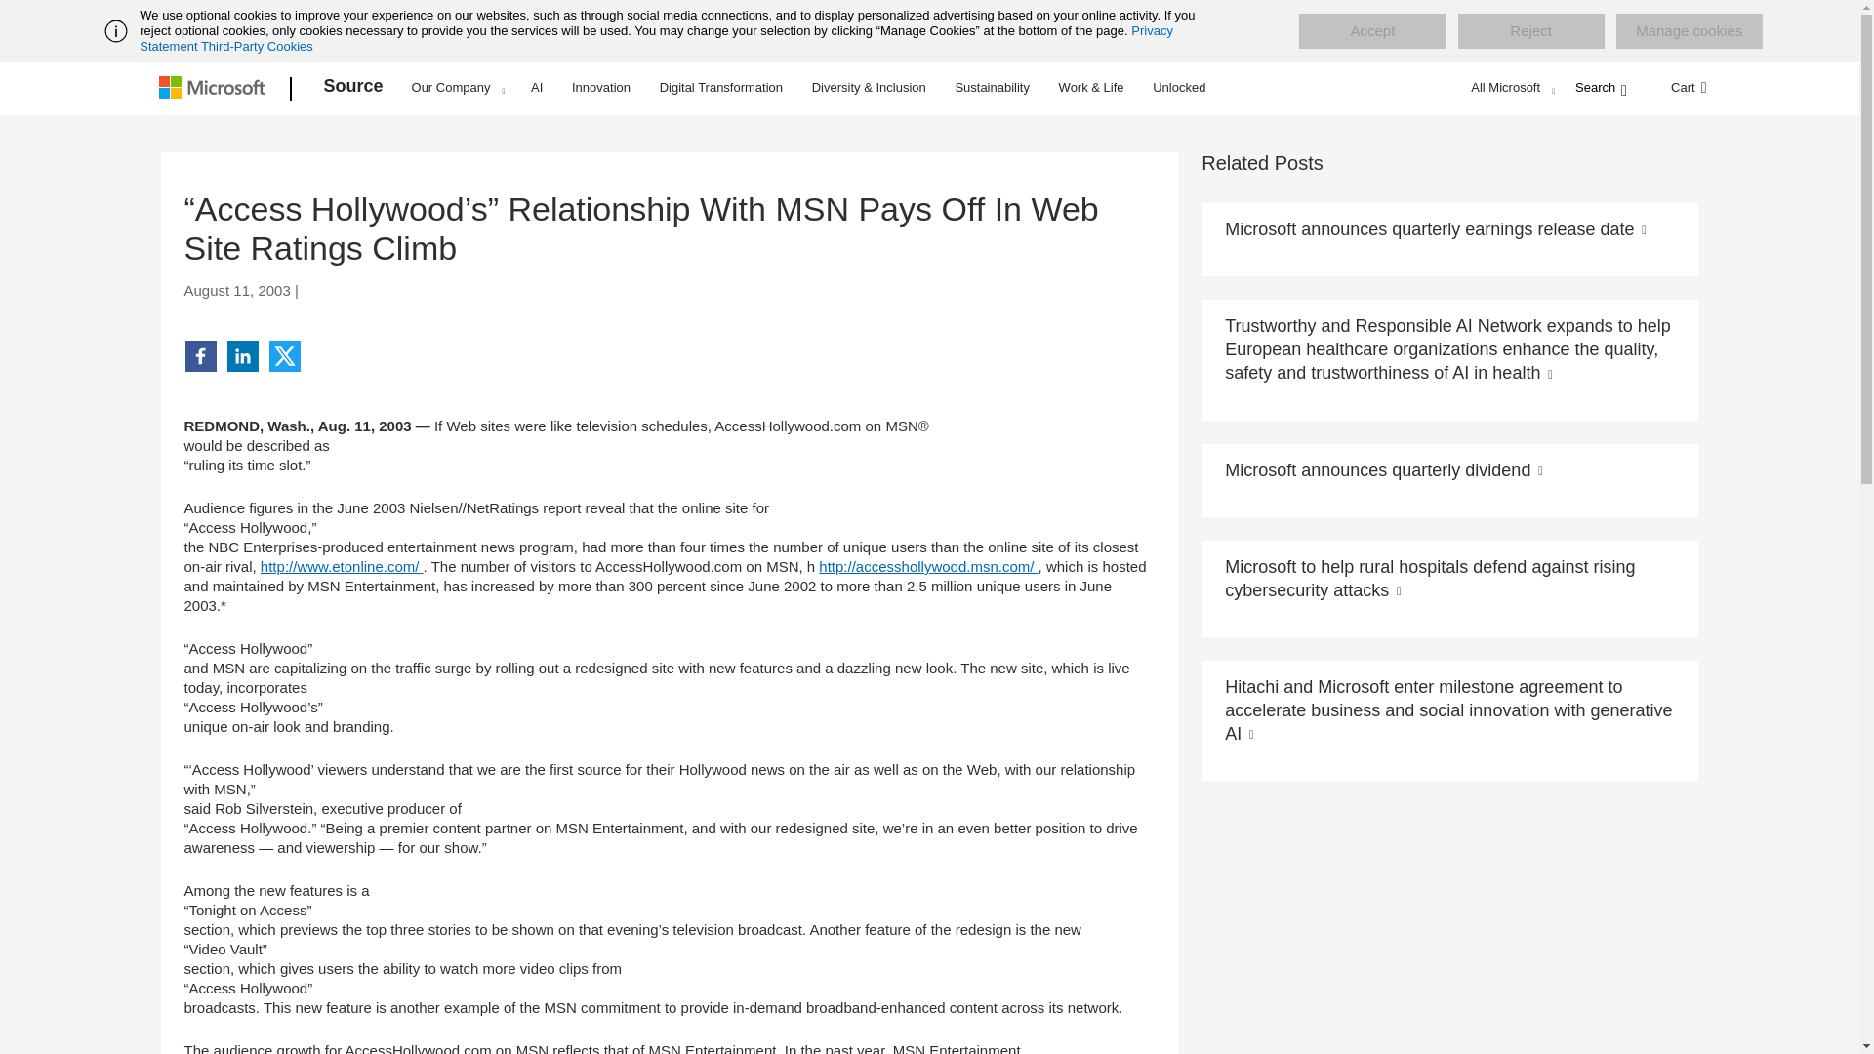 This screenshot has height=1054, width=1874. I want to click on Manage cookies, so click(1689, 31).